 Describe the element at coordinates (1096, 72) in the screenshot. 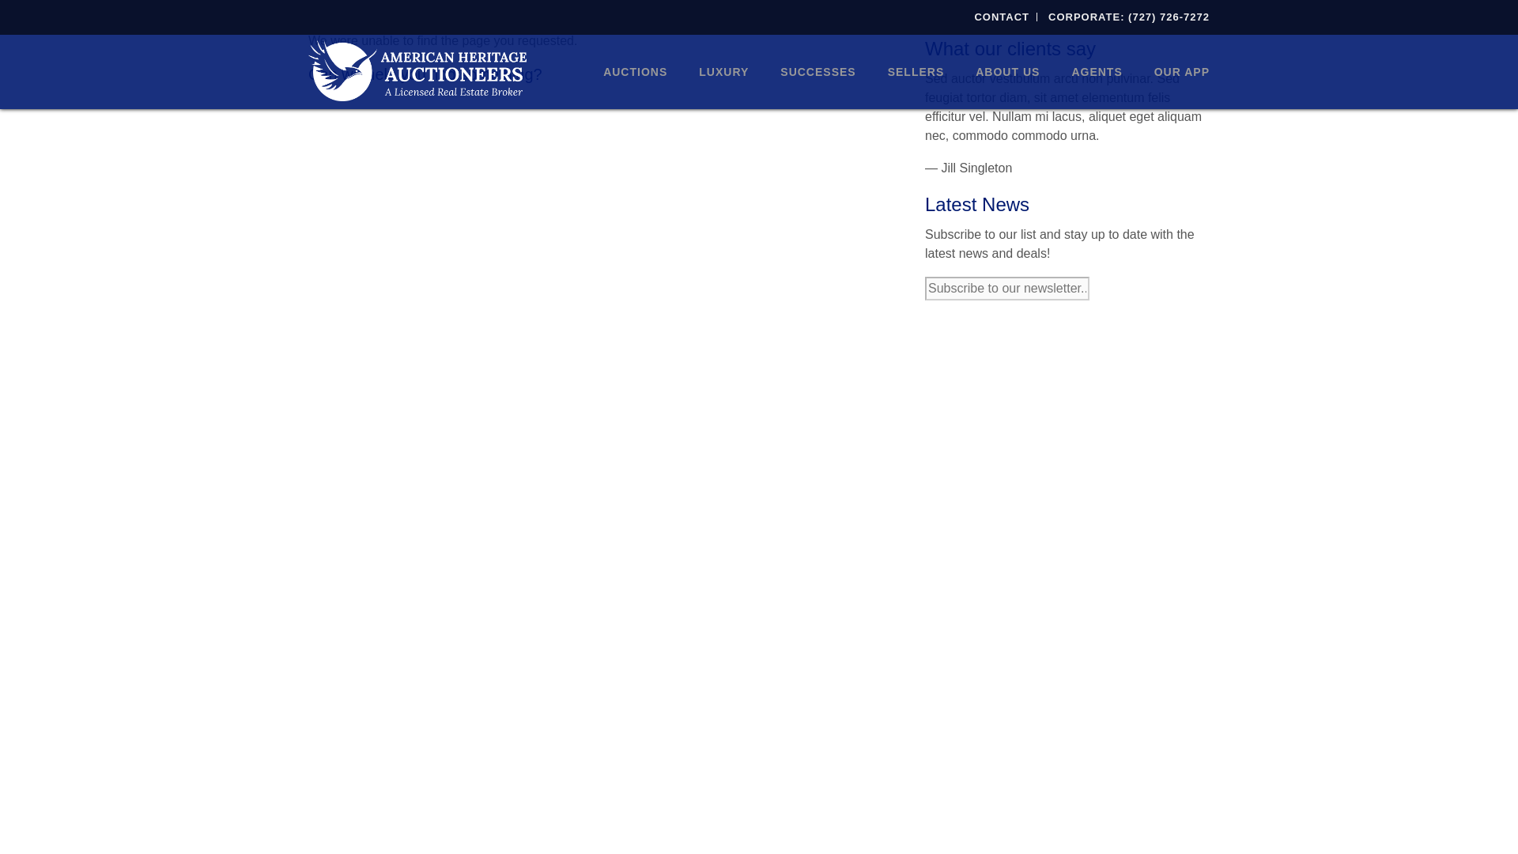

I see `AGENTS` at that location.